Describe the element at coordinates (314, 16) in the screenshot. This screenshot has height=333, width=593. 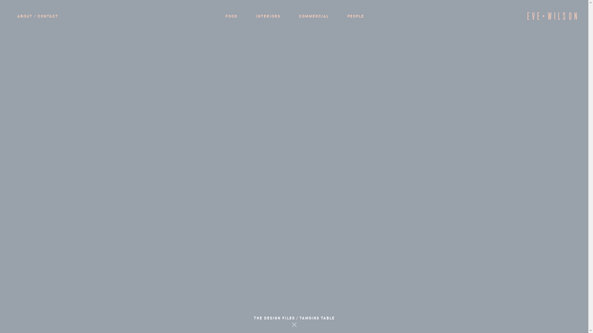
I see `COMMERCIAL` at that location.